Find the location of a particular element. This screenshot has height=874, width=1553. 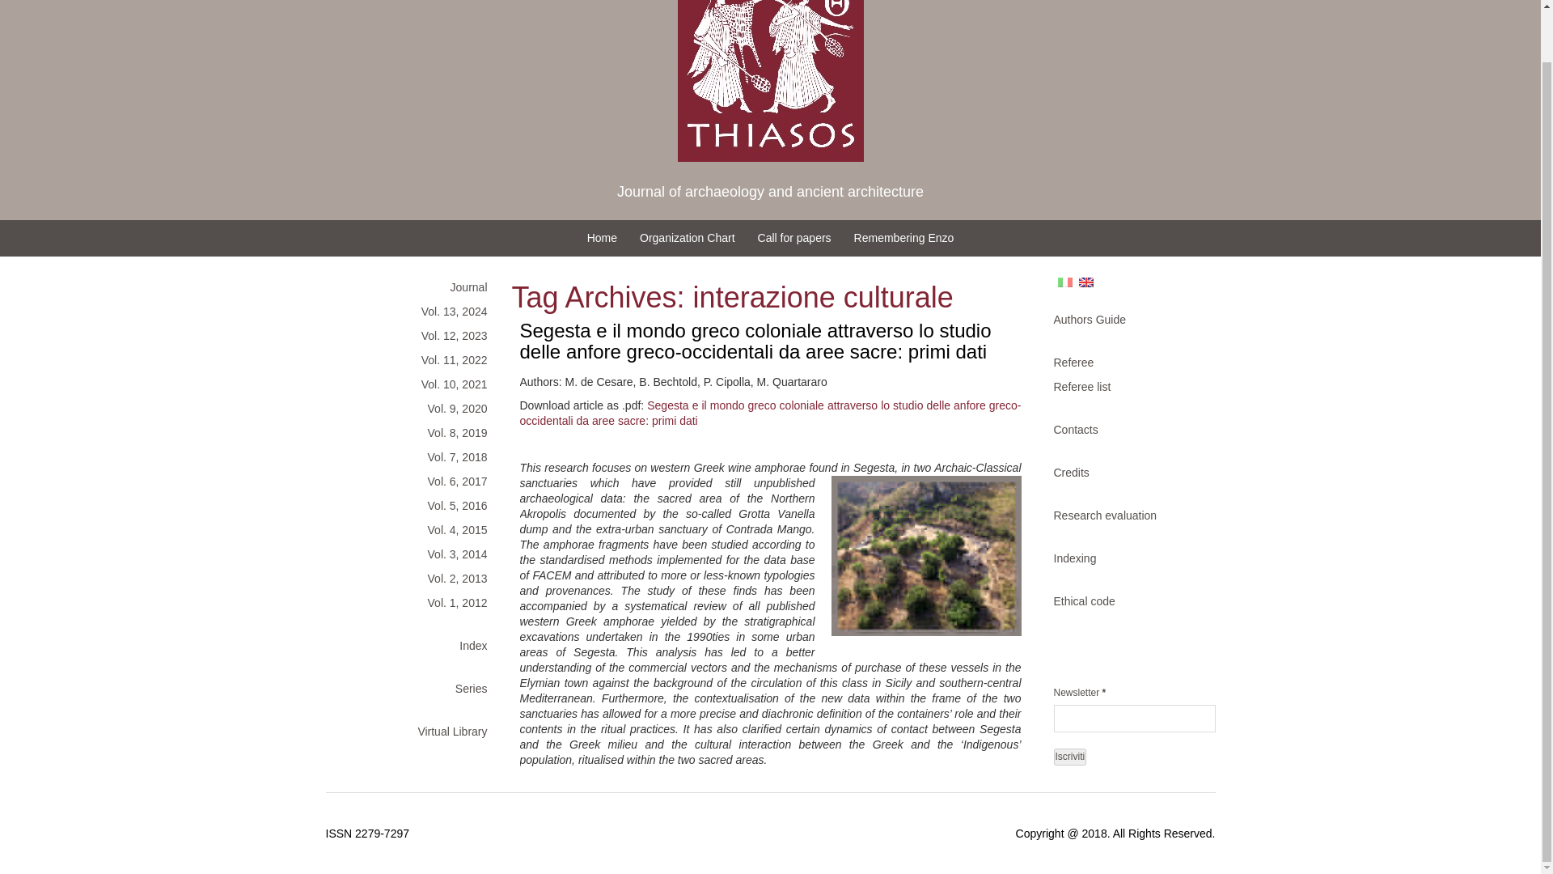

Index is located at coordinates (414, 646).